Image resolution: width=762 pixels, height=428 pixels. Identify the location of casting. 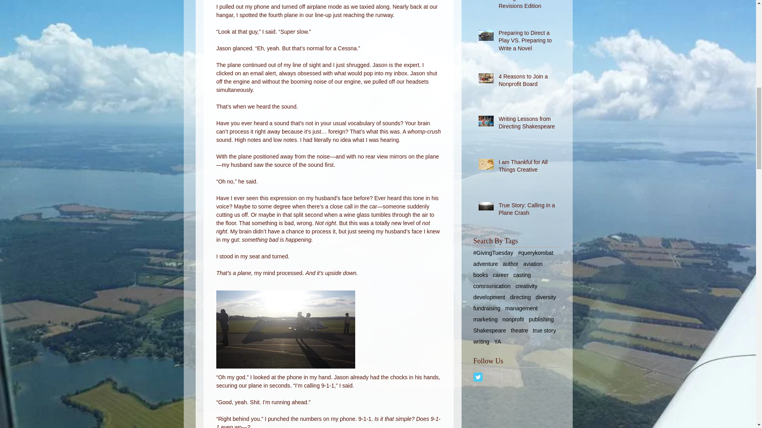
(522, 275).